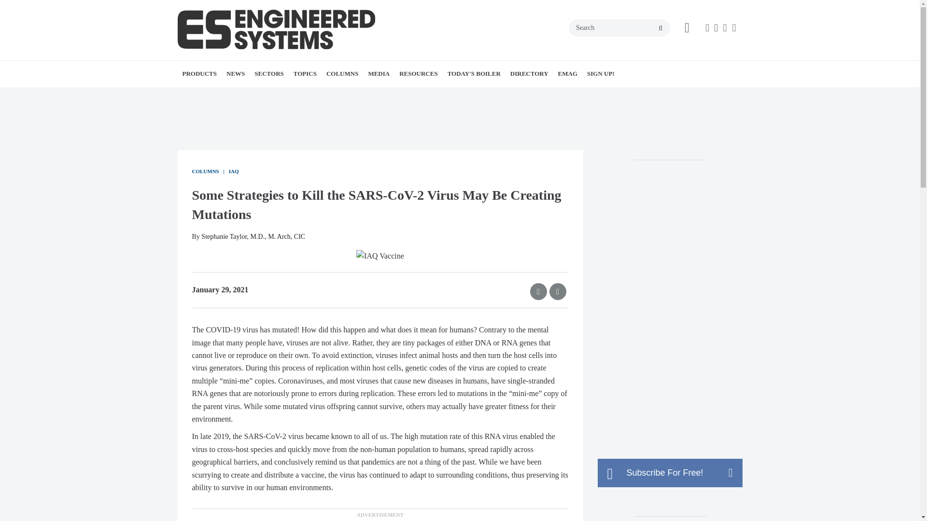  I want to click on search, so click(660, 28).